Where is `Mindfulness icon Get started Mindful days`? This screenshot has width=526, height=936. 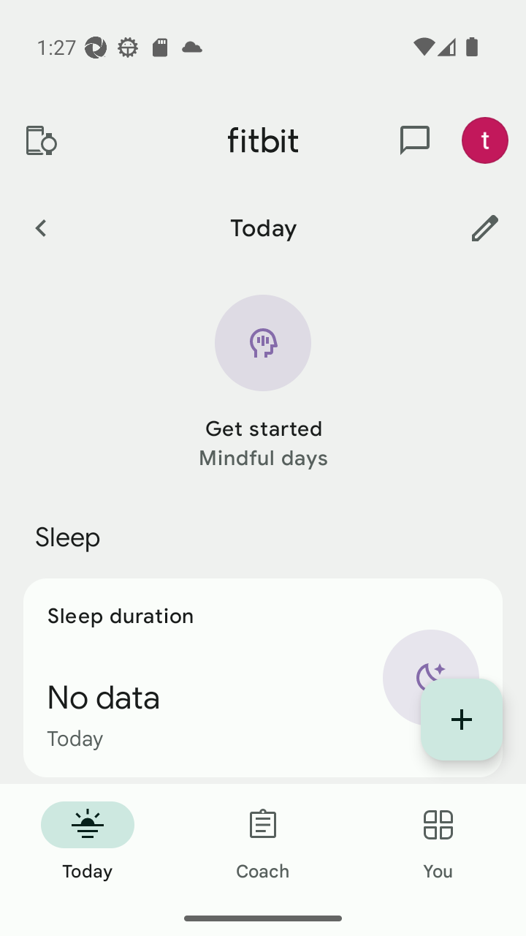
Mindfulness icon Get started Mindful days is located at coordinates (263, 383).